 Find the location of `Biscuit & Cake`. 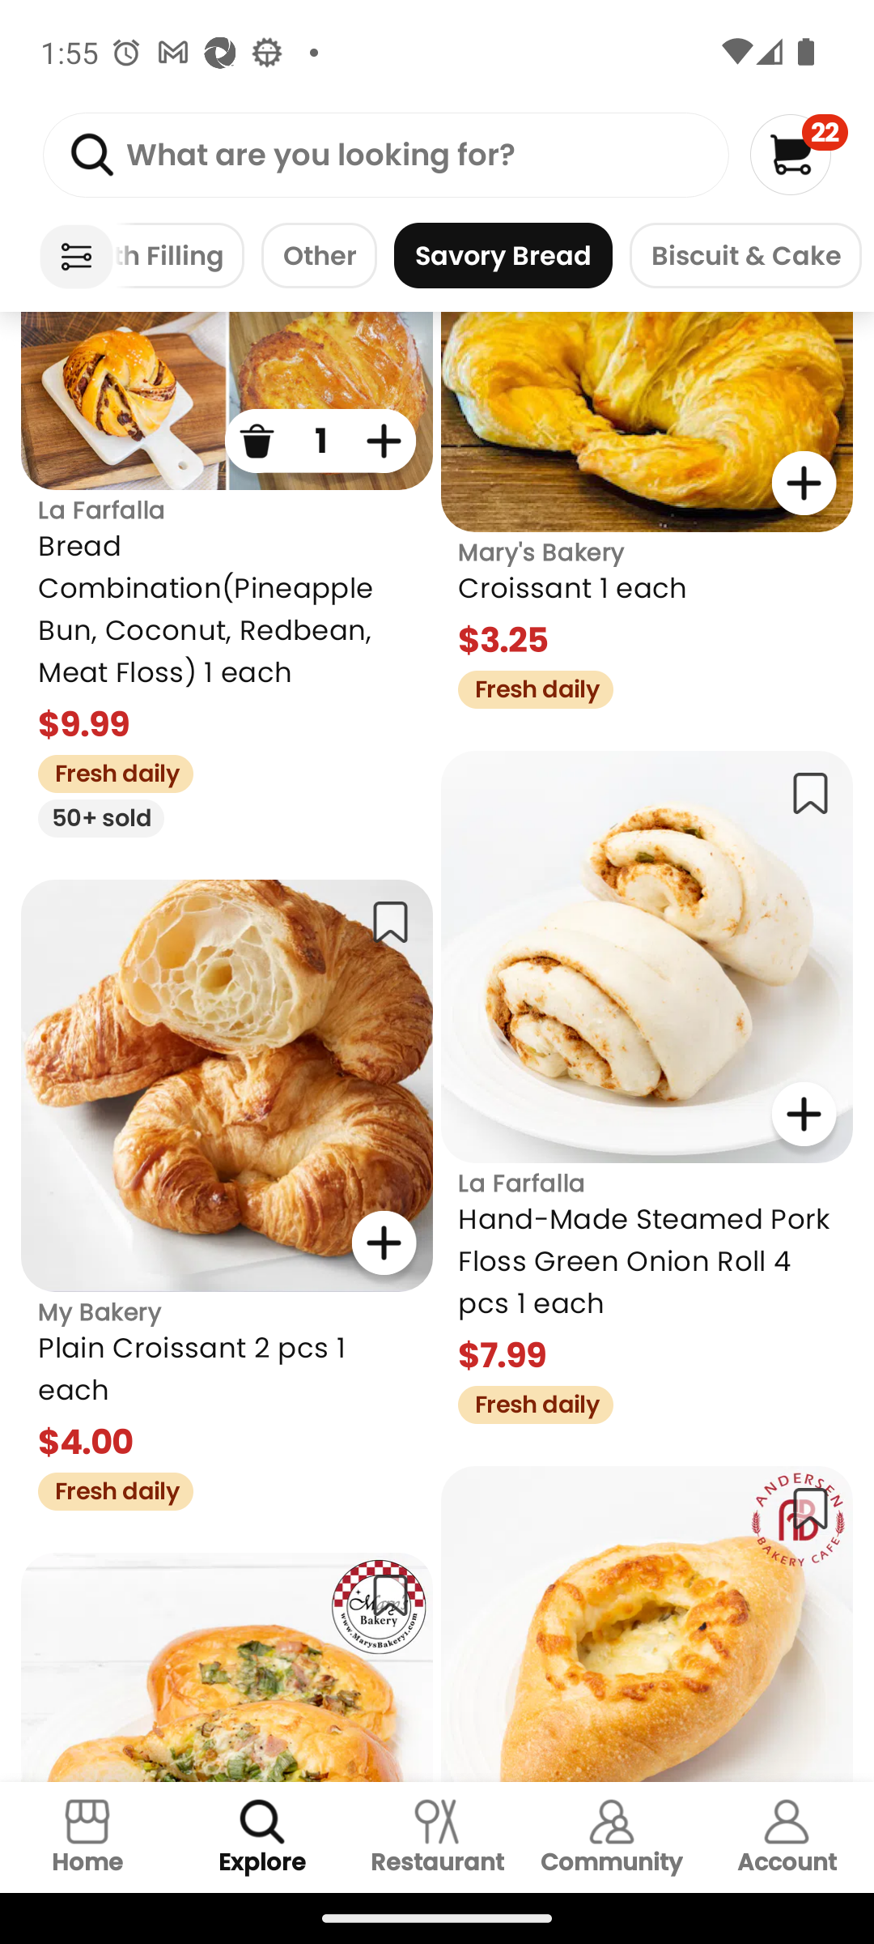

Biscuit & Cake is located at coordinates (745, 256).